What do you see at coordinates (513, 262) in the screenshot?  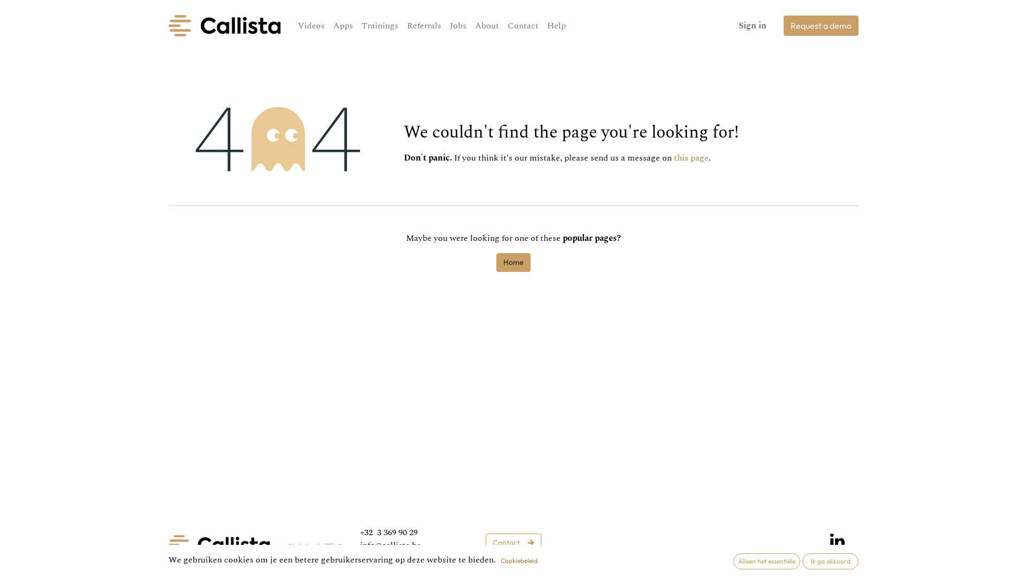 I see `Home` at bounding box center [513, 262].